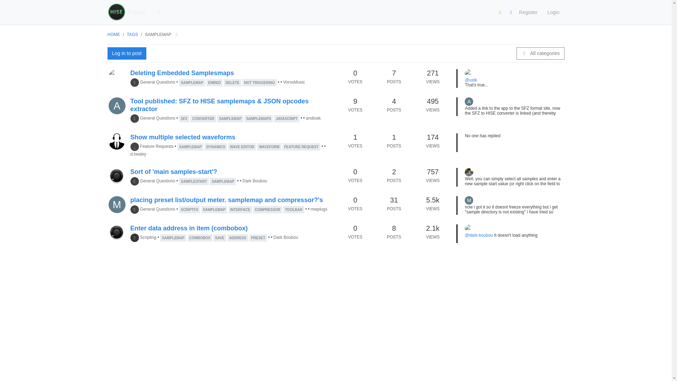 The image size is (677, 381). What do you see at coordinates (158, 82) in the screenshot?
I see `General Questions` at bounding box center [158, 82].